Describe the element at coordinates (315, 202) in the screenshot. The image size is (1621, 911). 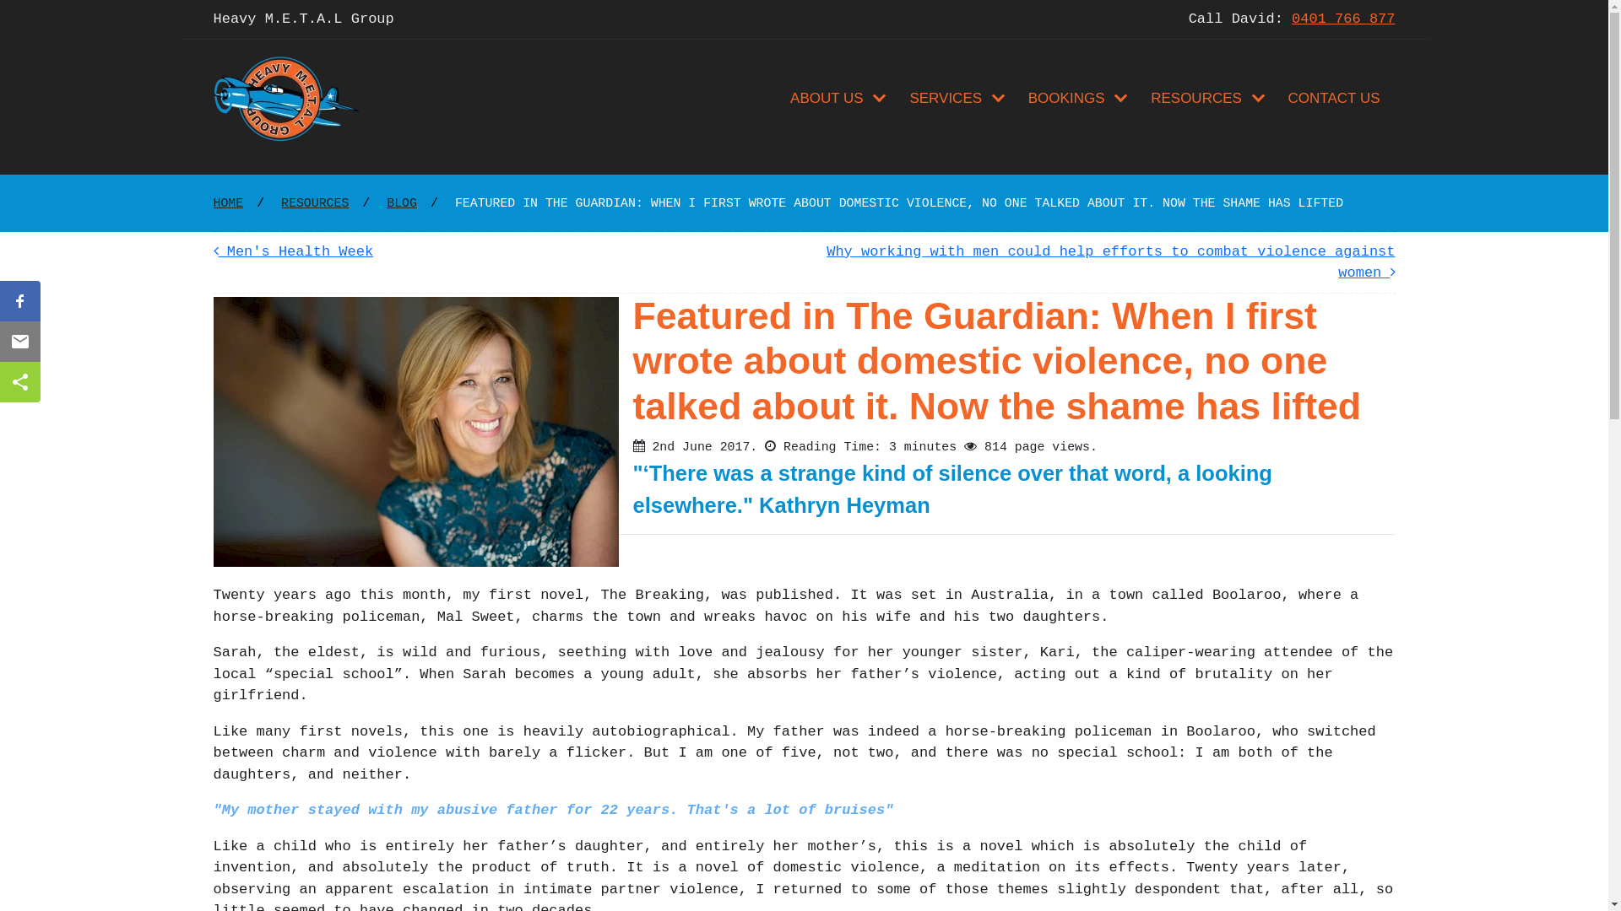
I see `RESOURCES` at that location.